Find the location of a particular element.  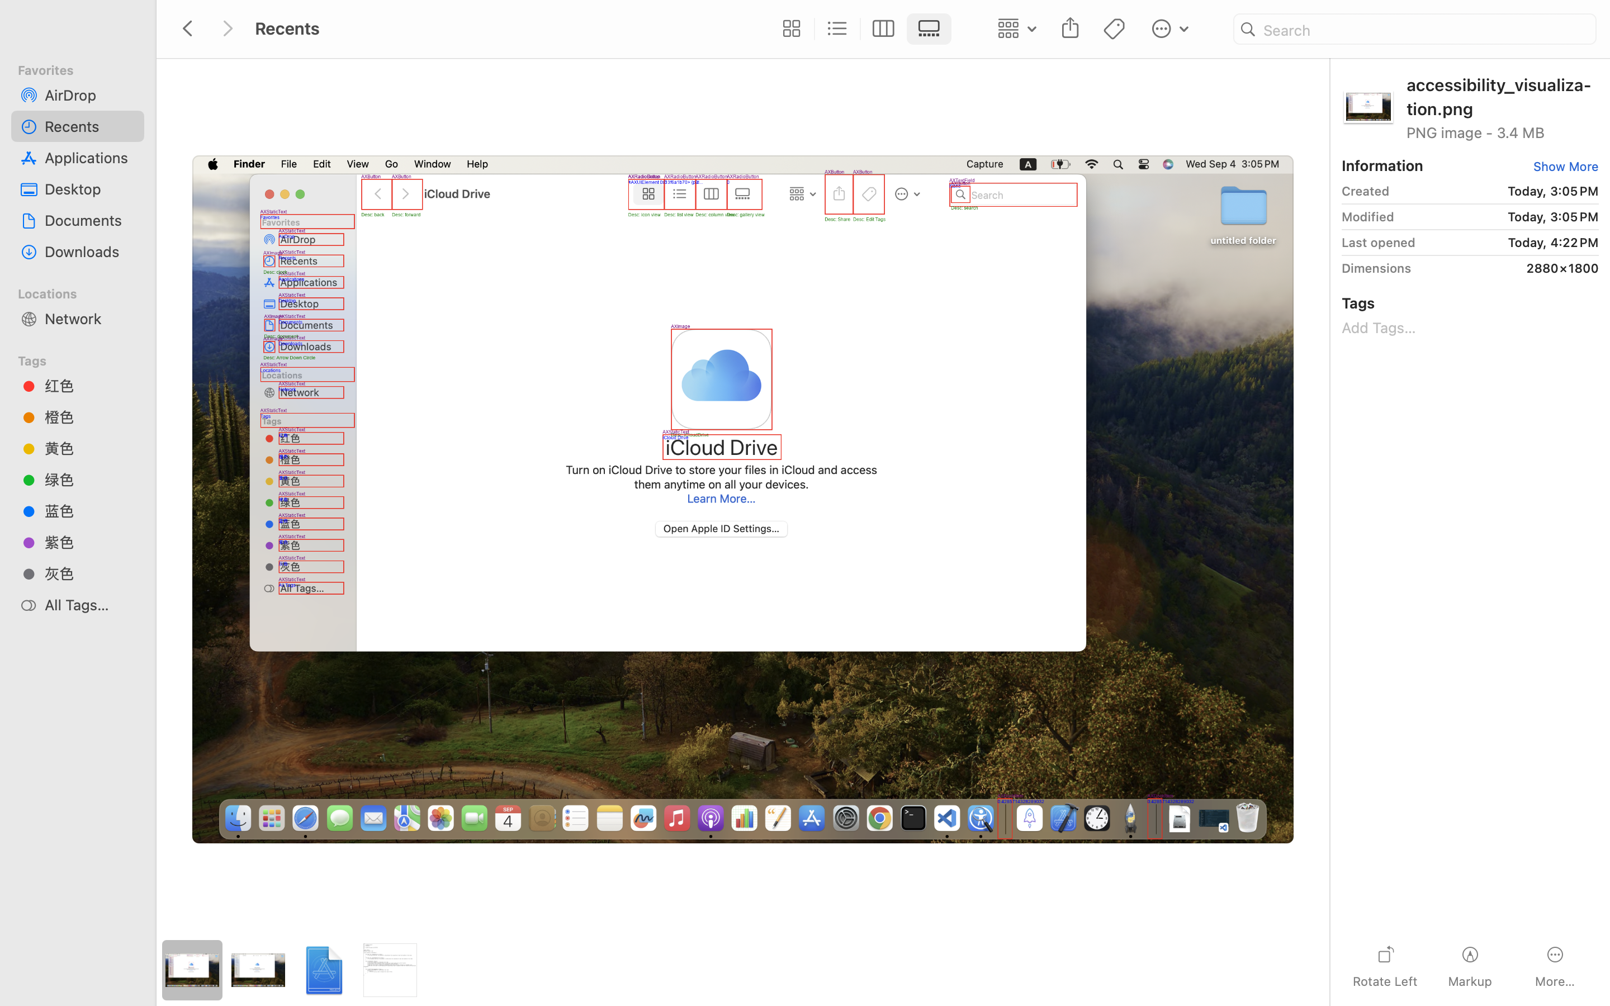

黄色 is located at coordinates (90, 448).